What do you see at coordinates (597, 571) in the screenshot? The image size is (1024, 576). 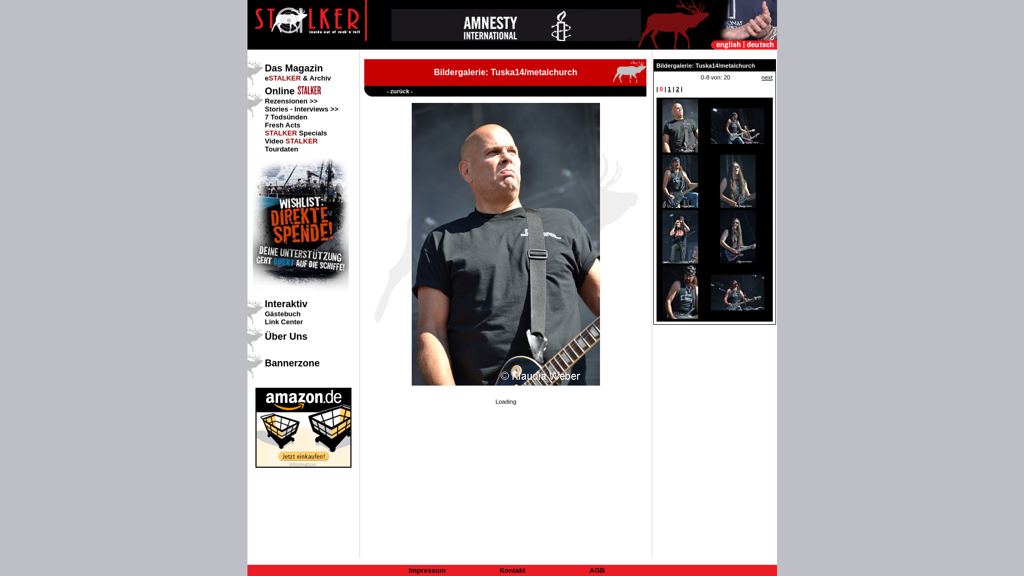 I see `AGB` at bounding box center [597, 571].